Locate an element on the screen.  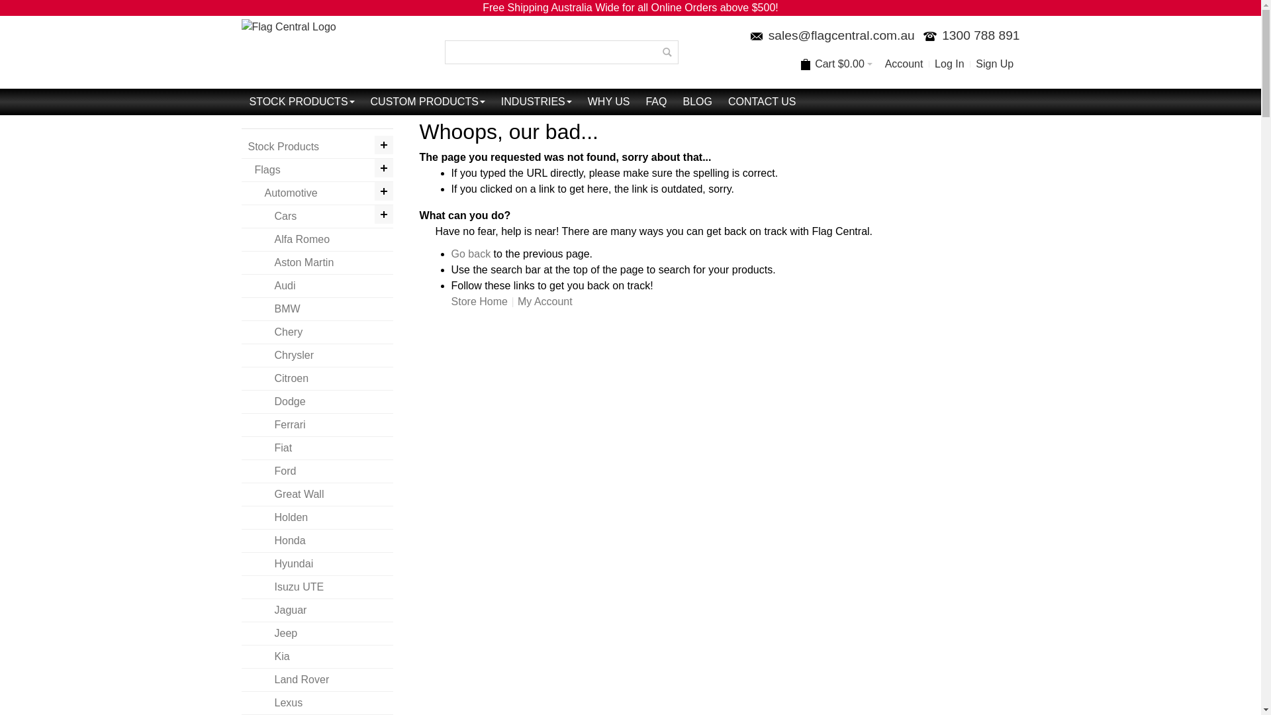
Chery is located at coordinates (317, 332).